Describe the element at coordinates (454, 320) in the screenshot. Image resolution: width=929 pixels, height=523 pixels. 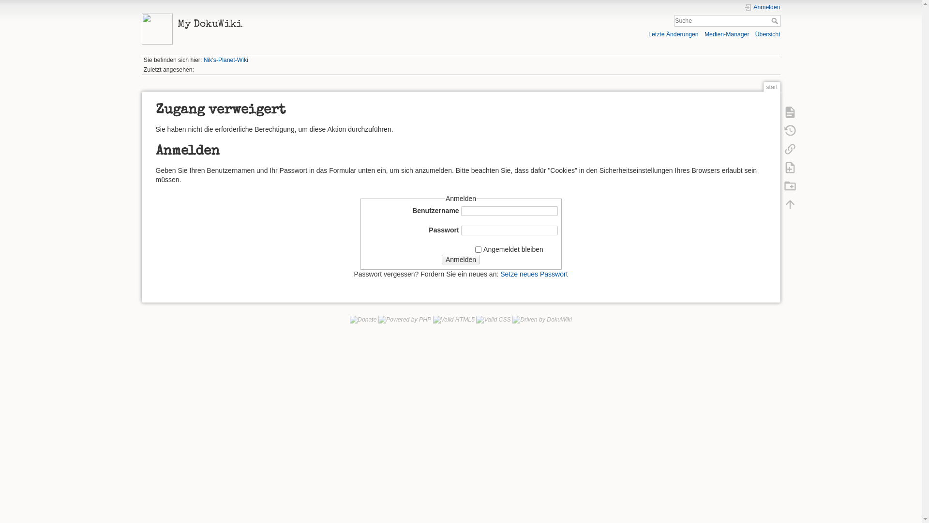
I see `Valid HTML5` at that location.